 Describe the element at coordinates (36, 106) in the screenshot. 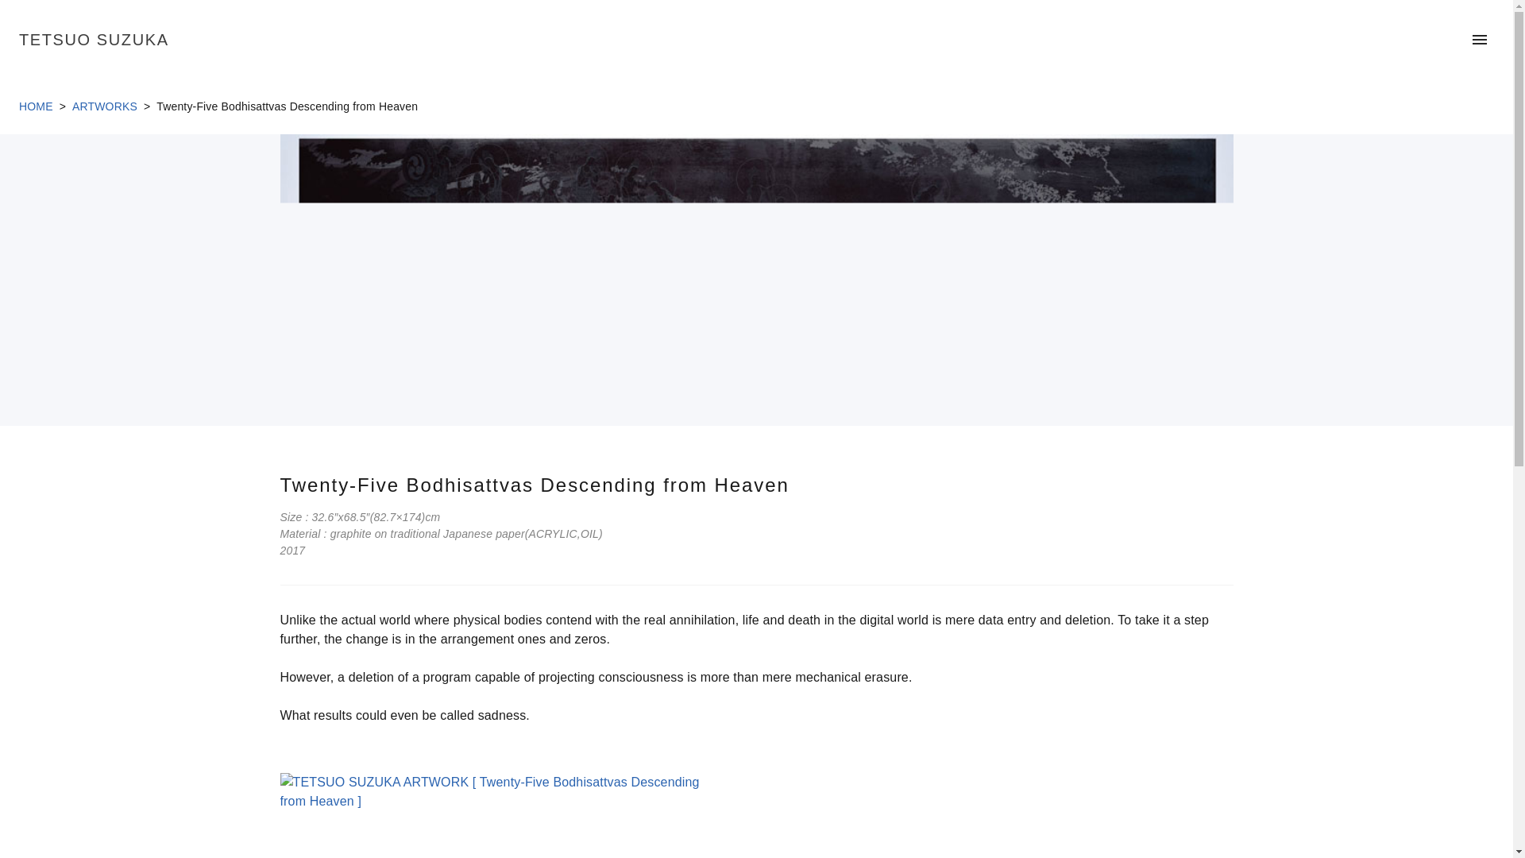

I see `HOME` at that location.